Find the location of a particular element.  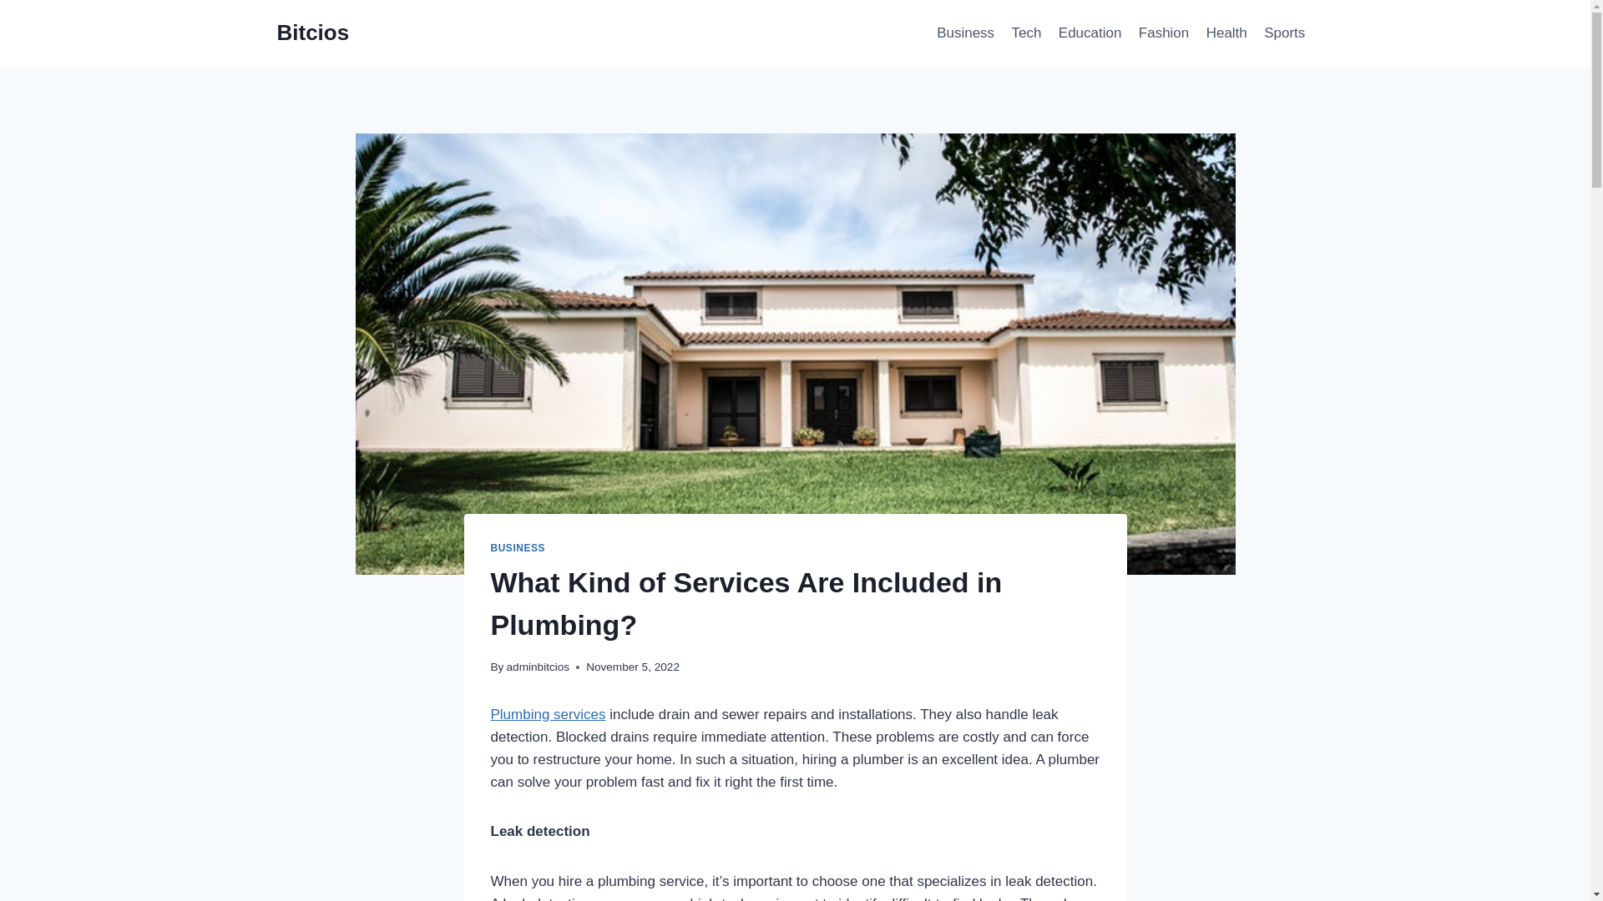

Sports is located at coordinates (1284, 33).